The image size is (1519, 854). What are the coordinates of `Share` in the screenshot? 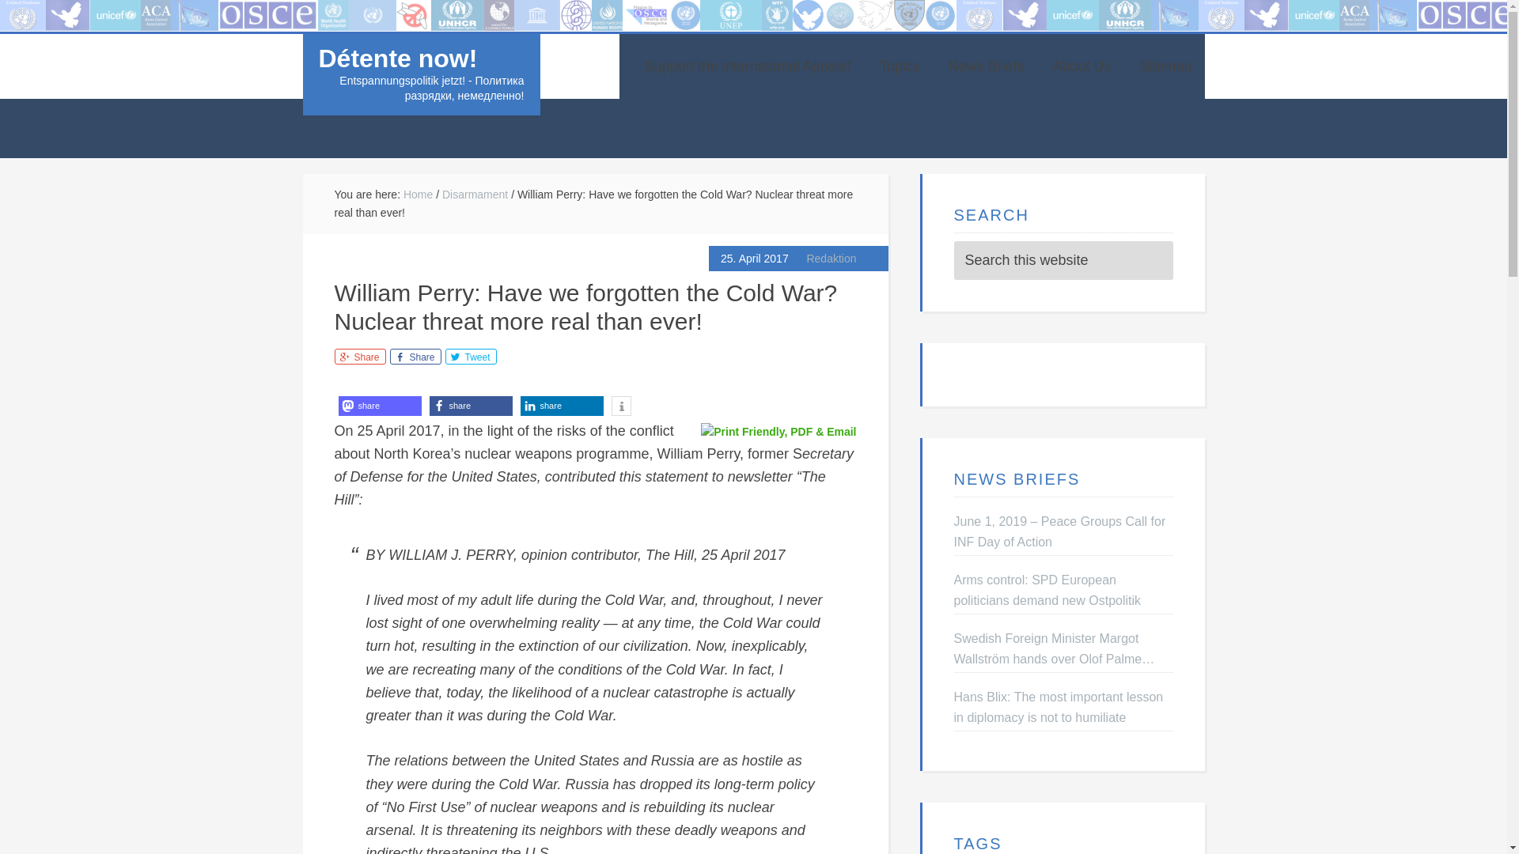 It's located at (415, 356).